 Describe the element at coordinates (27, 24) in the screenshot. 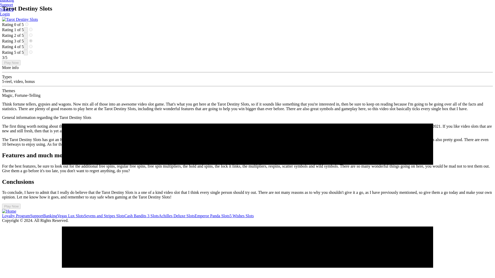

I see `0` at that location.